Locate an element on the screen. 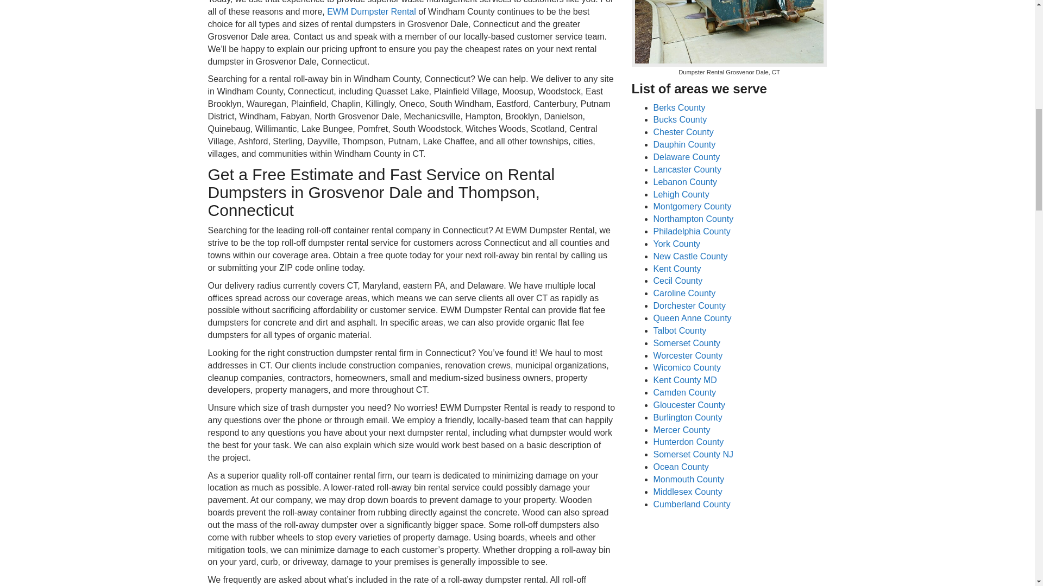  York County is located at coordinates (676, 243).